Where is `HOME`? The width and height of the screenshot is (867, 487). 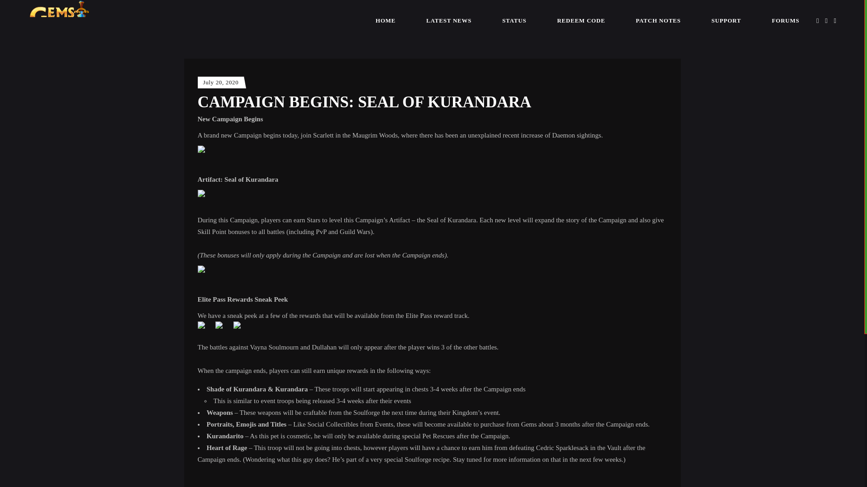
HOME is located at coordinates (386, 20).